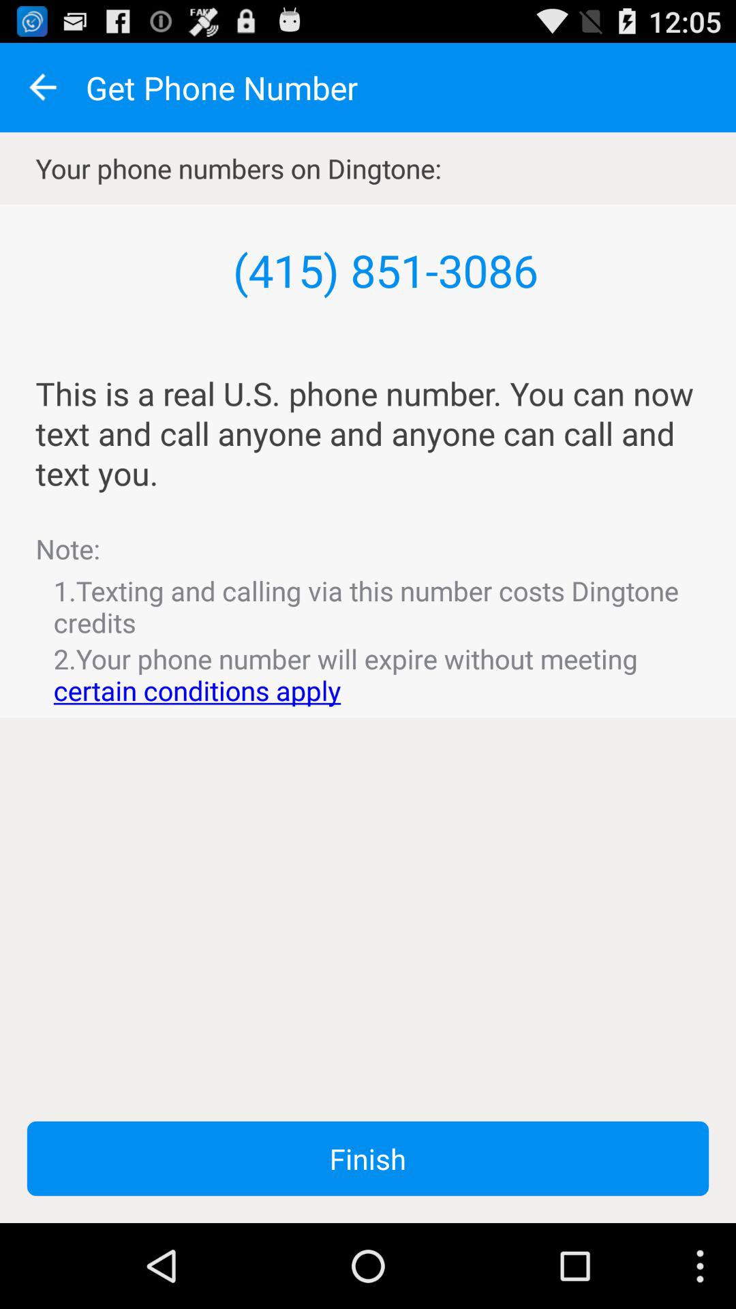 This screenshot has width=736, height=1309. Describe the element at coordinates (368, 1158) in the screenshot. I see `select finish icon` at that location.